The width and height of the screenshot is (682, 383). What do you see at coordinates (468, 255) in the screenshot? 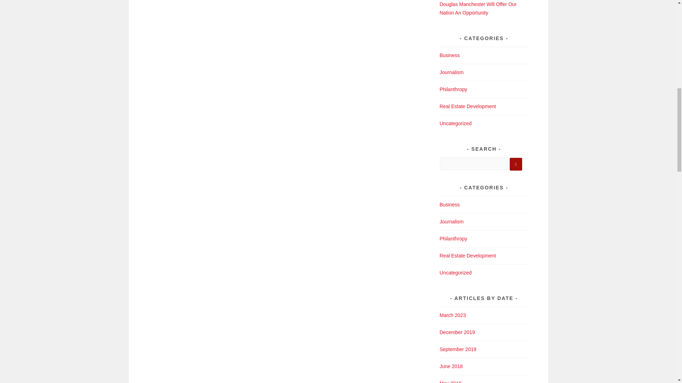
I see `Real Estate Development` at bounding box center [468, 255].